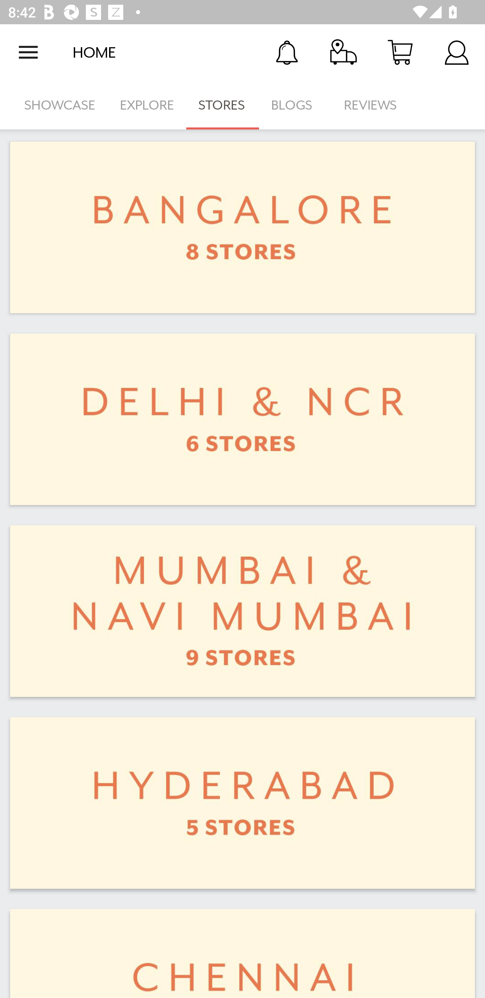  I want to click on Account Details, so click(457, 52).